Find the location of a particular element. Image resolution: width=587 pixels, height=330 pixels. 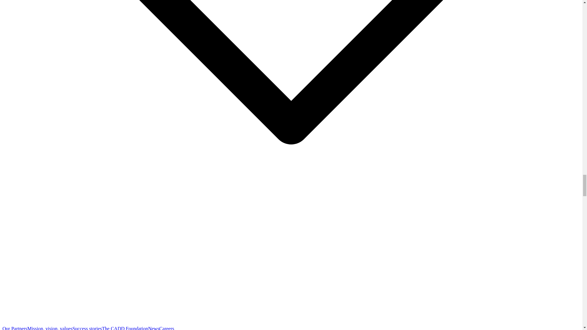

News is located at coordinates (153, 328).